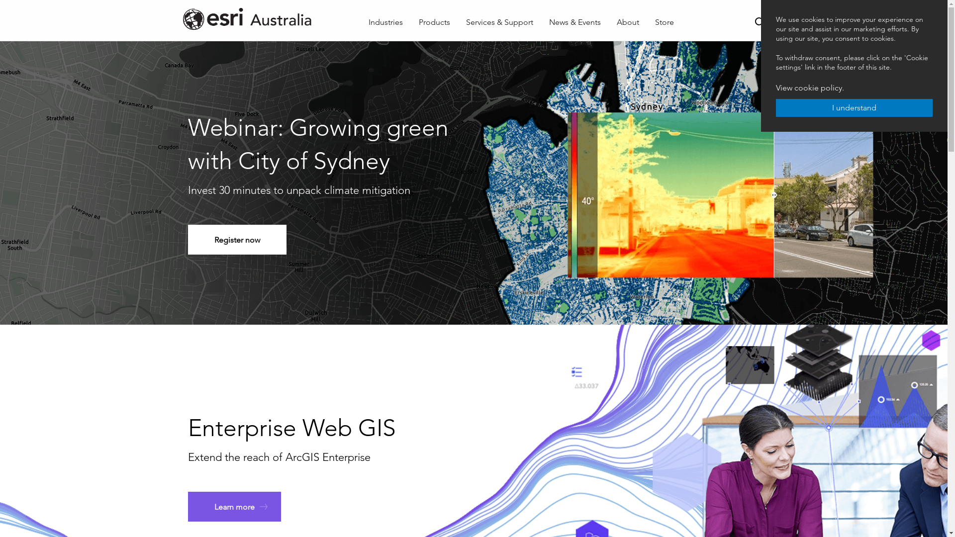  Describe the element at coordinates (855, 108) in the screenshot. I see `I understand` at that location.